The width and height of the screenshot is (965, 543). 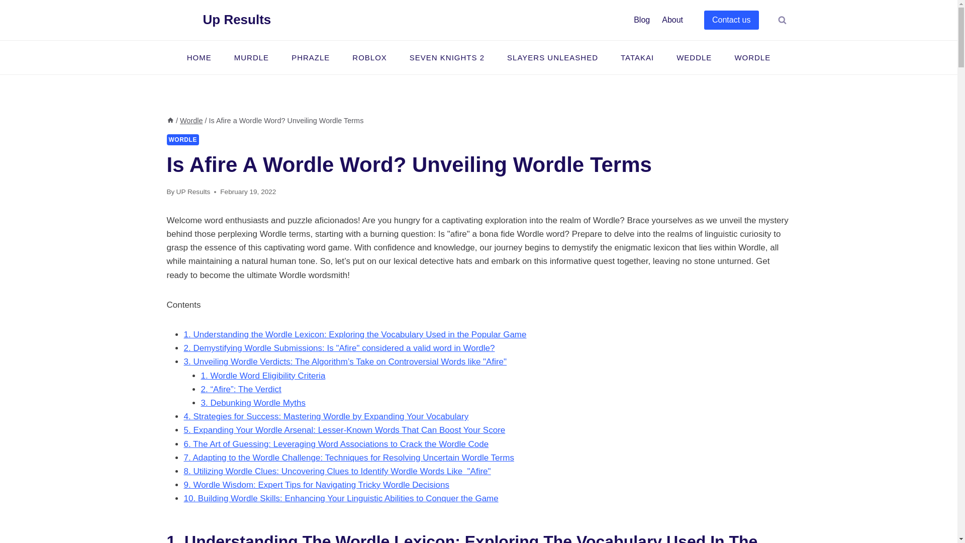 What do you see at coordinates (370, 57) in the screenshot?
I see `ROBLOX` at bounding box center [370, 57].